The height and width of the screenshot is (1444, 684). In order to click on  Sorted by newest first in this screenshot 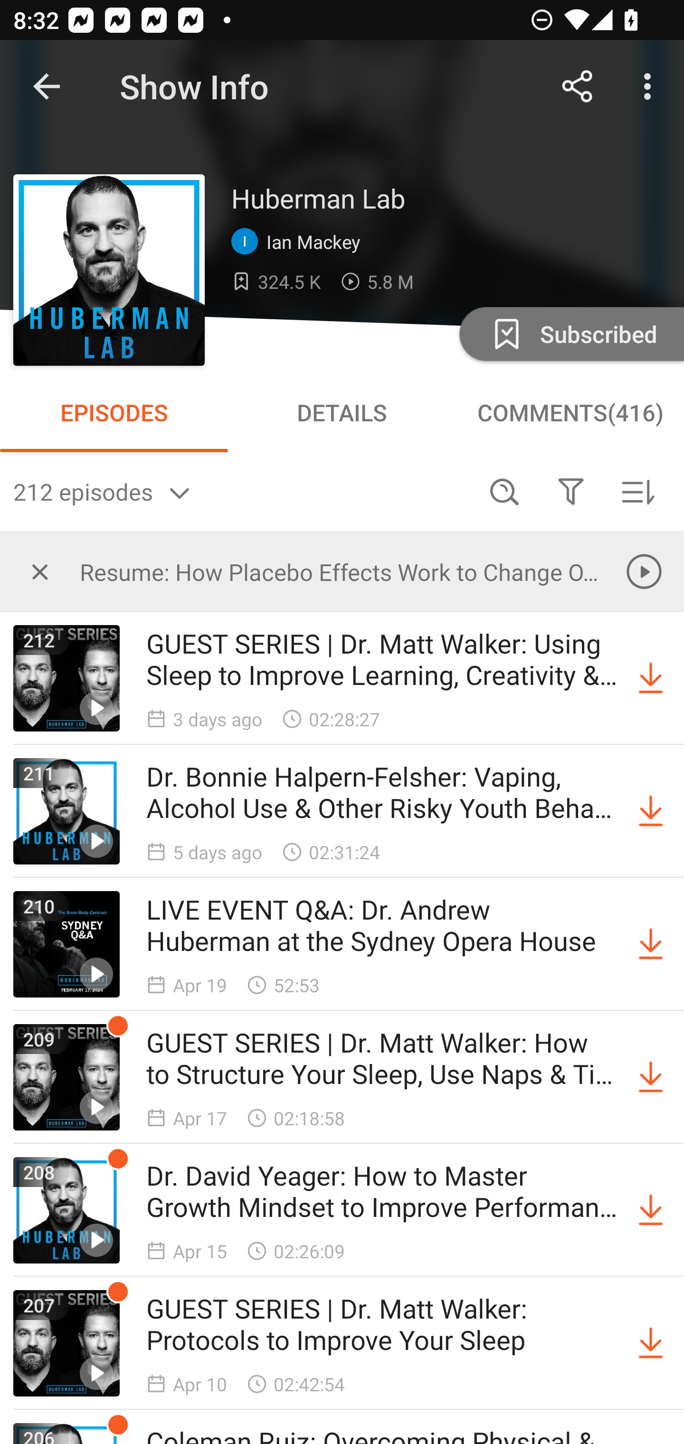, I will do `click(637, 491)`.